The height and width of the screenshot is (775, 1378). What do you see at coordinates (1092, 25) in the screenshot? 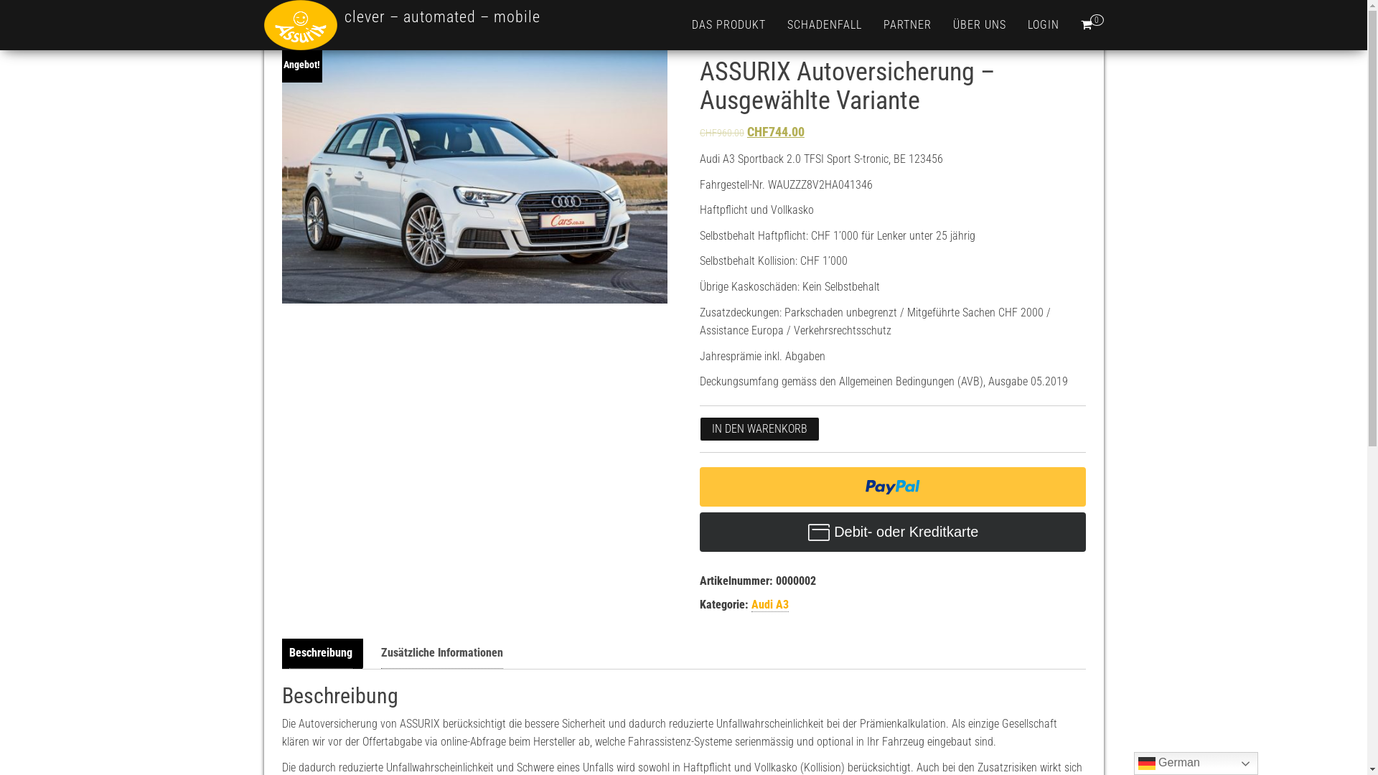
I see `0` at bounding box center [1092, 25].